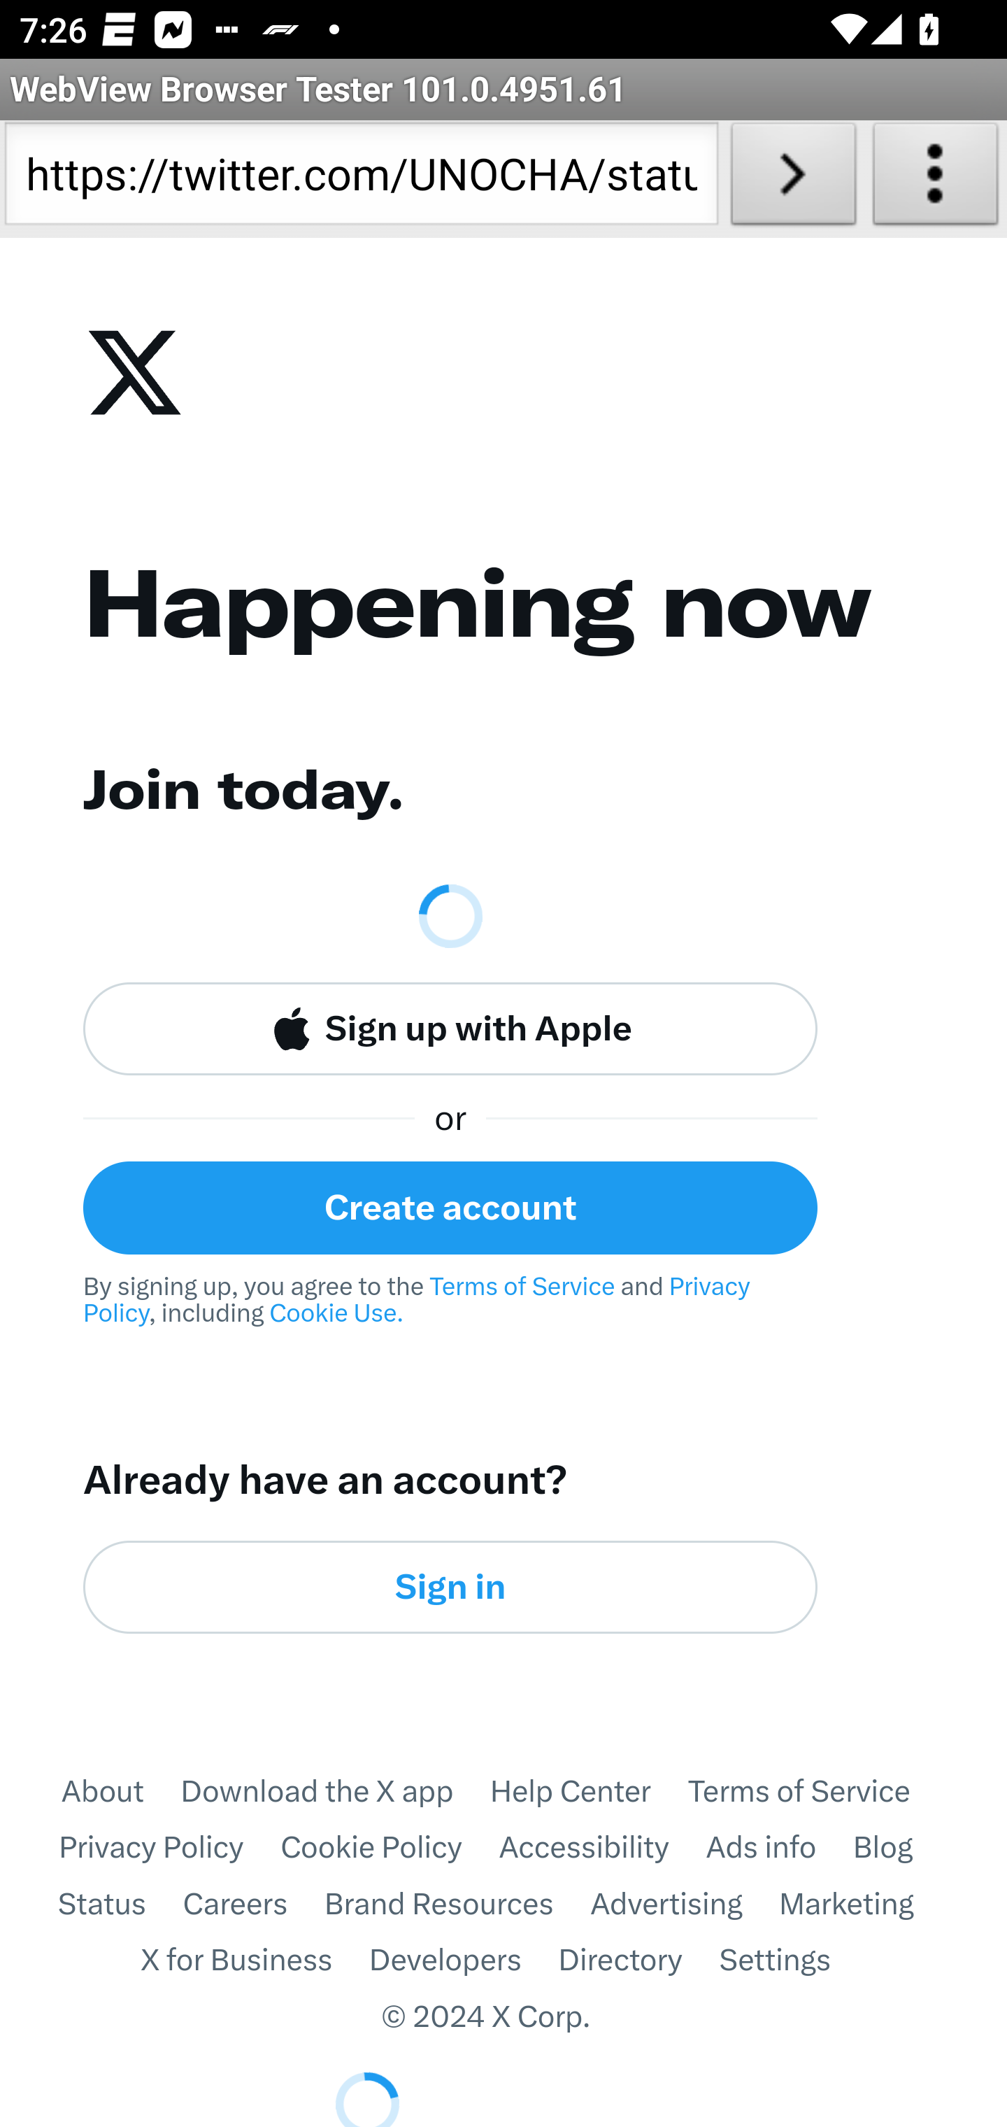 This screenshot has height=2127, width=1007. I want to click on Directory, so click(638, 1962).